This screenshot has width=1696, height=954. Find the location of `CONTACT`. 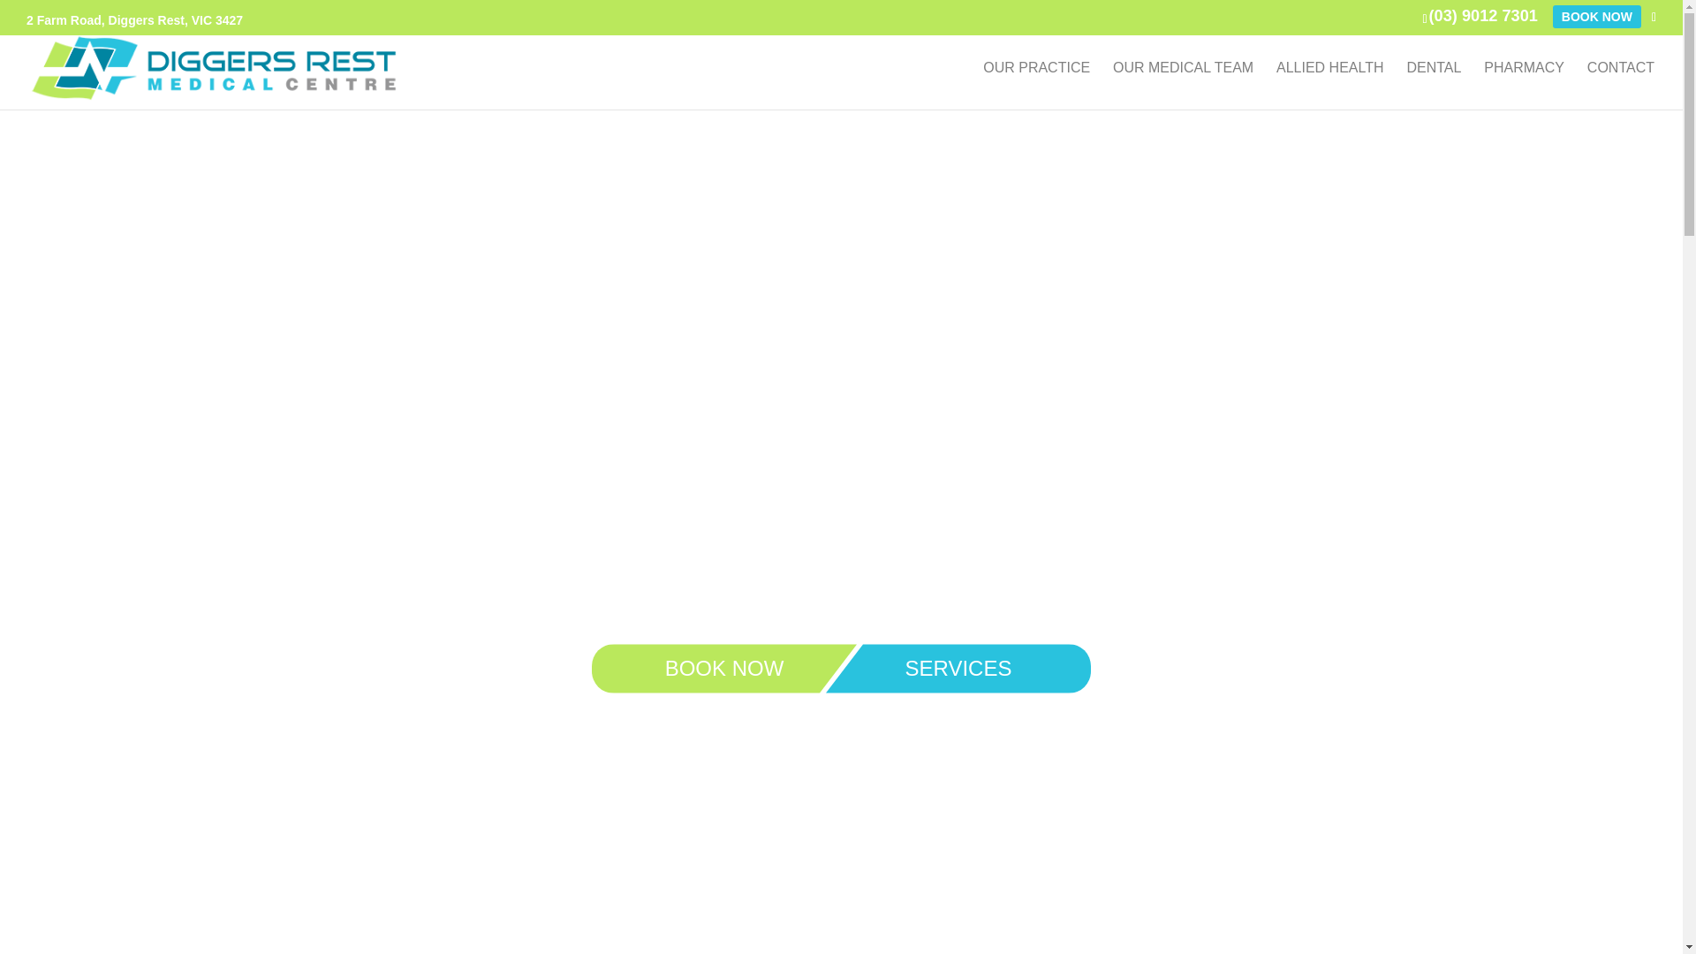

CONTACT is located at coordinates (1621, 86).